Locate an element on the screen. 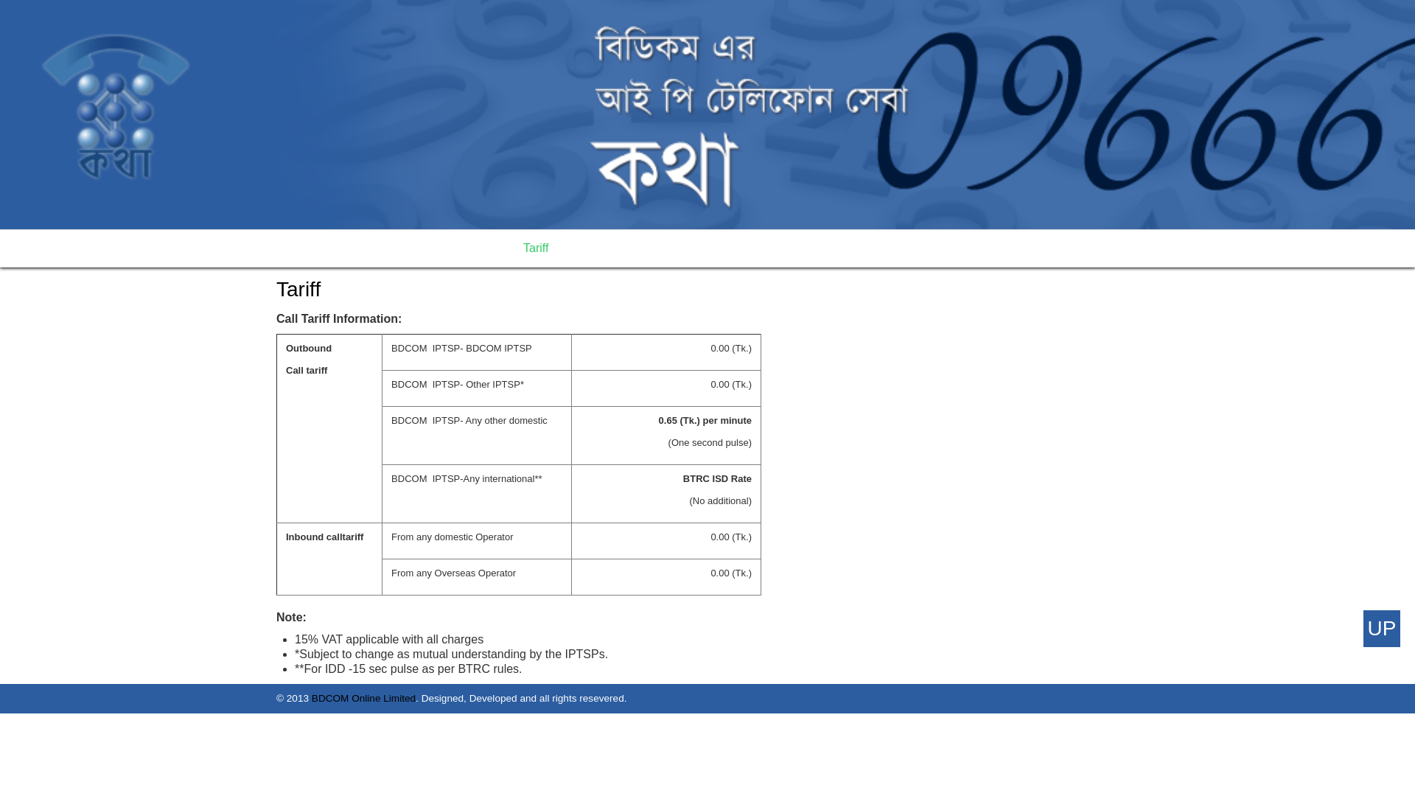 The height and width of the screenshot is (796, 1415). About Us is located at coordinates (358, 248).